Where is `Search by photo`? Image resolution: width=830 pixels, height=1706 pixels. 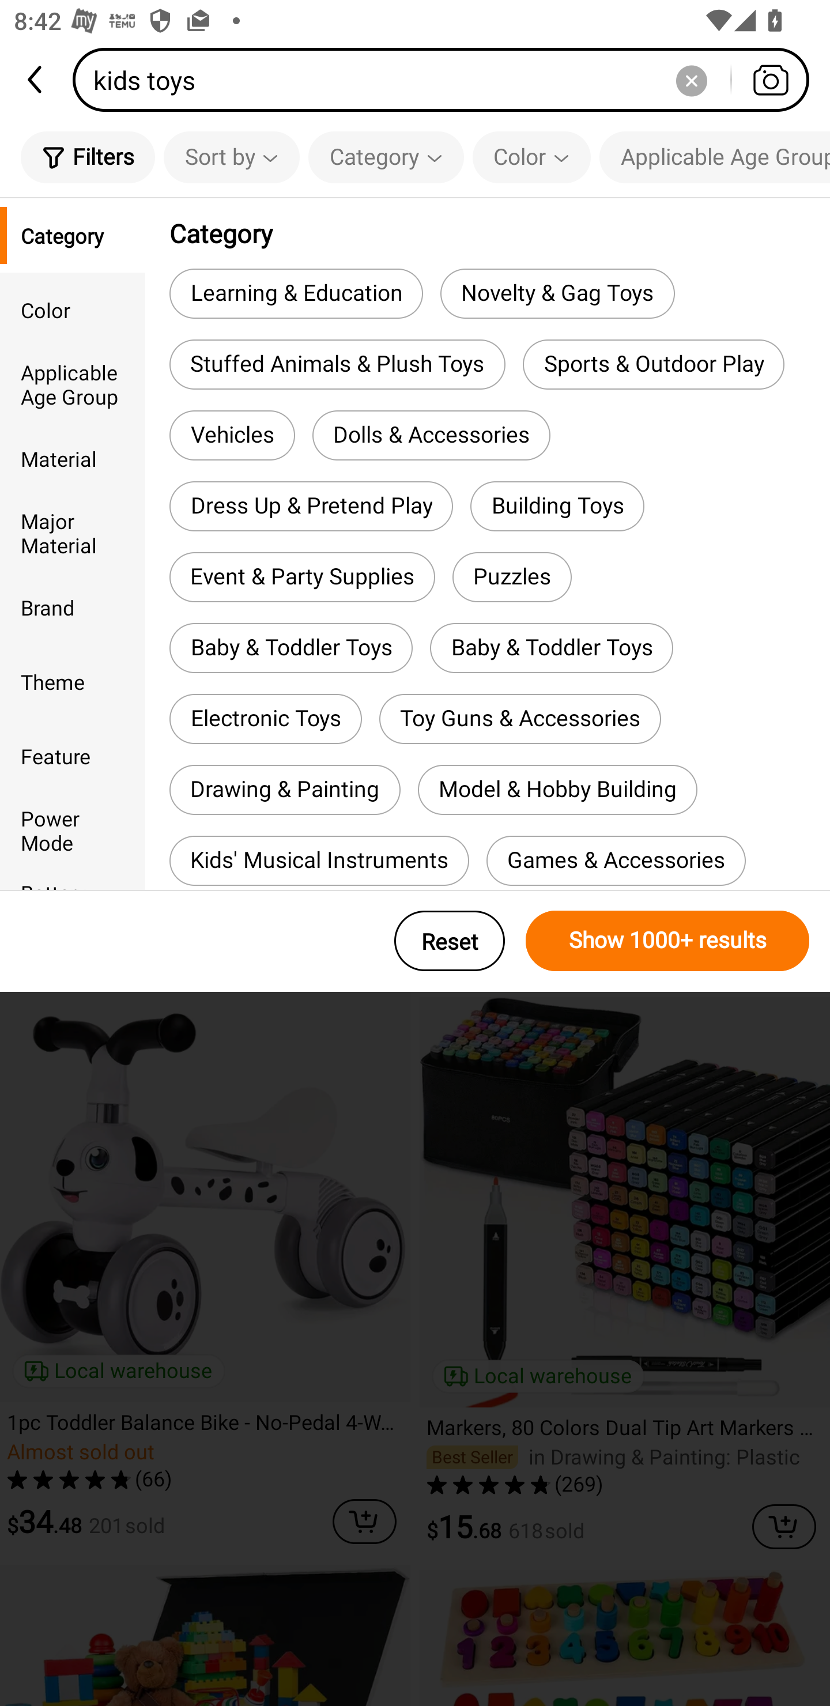 Search by photo is located at coordinates (770, 80).